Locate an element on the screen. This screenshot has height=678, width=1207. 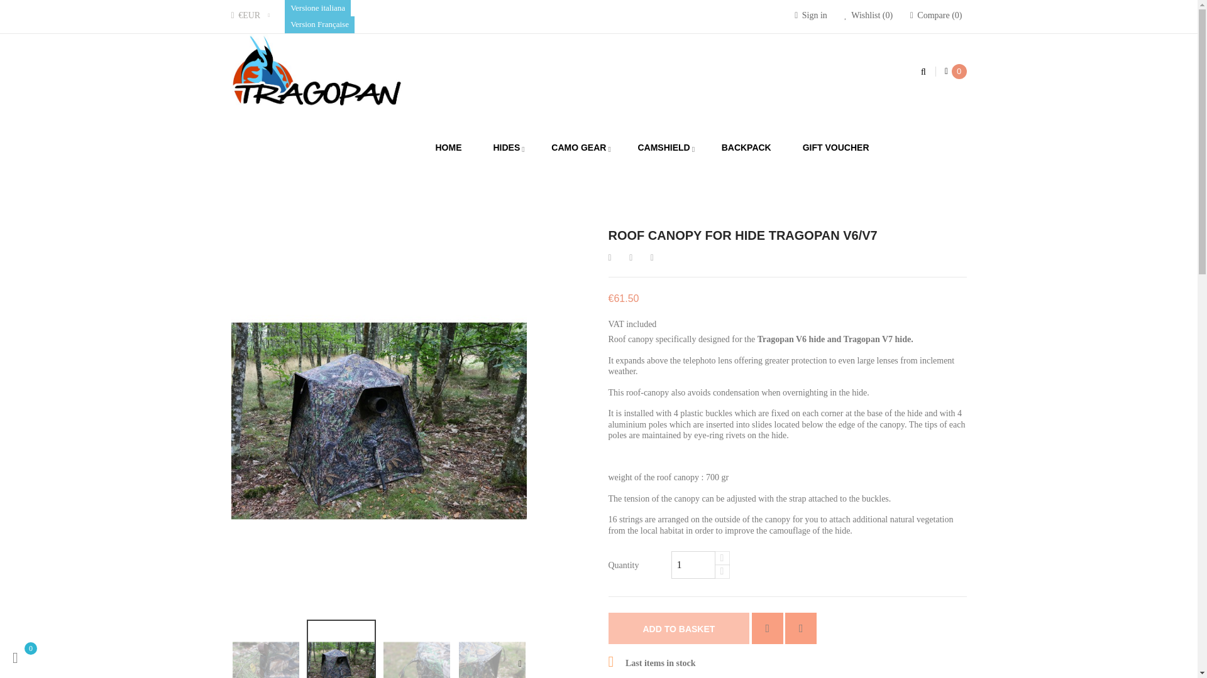
Wishlist is located at coordinates (868, 15).